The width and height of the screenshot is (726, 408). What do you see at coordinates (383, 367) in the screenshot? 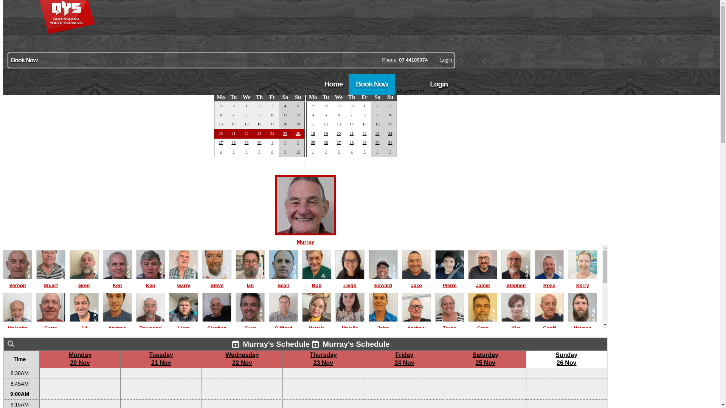
I see `Shannon` at bounding box center [383, 367].